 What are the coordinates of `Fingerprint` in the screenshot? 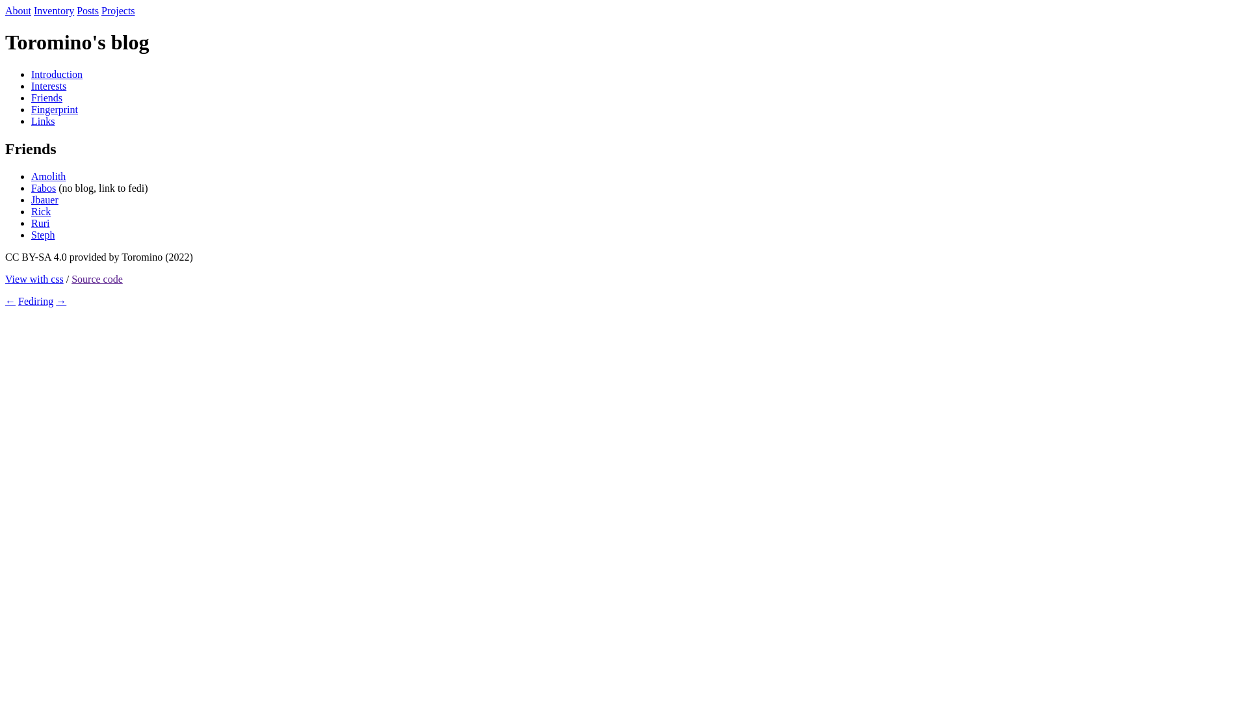 It's located at (55, 109).